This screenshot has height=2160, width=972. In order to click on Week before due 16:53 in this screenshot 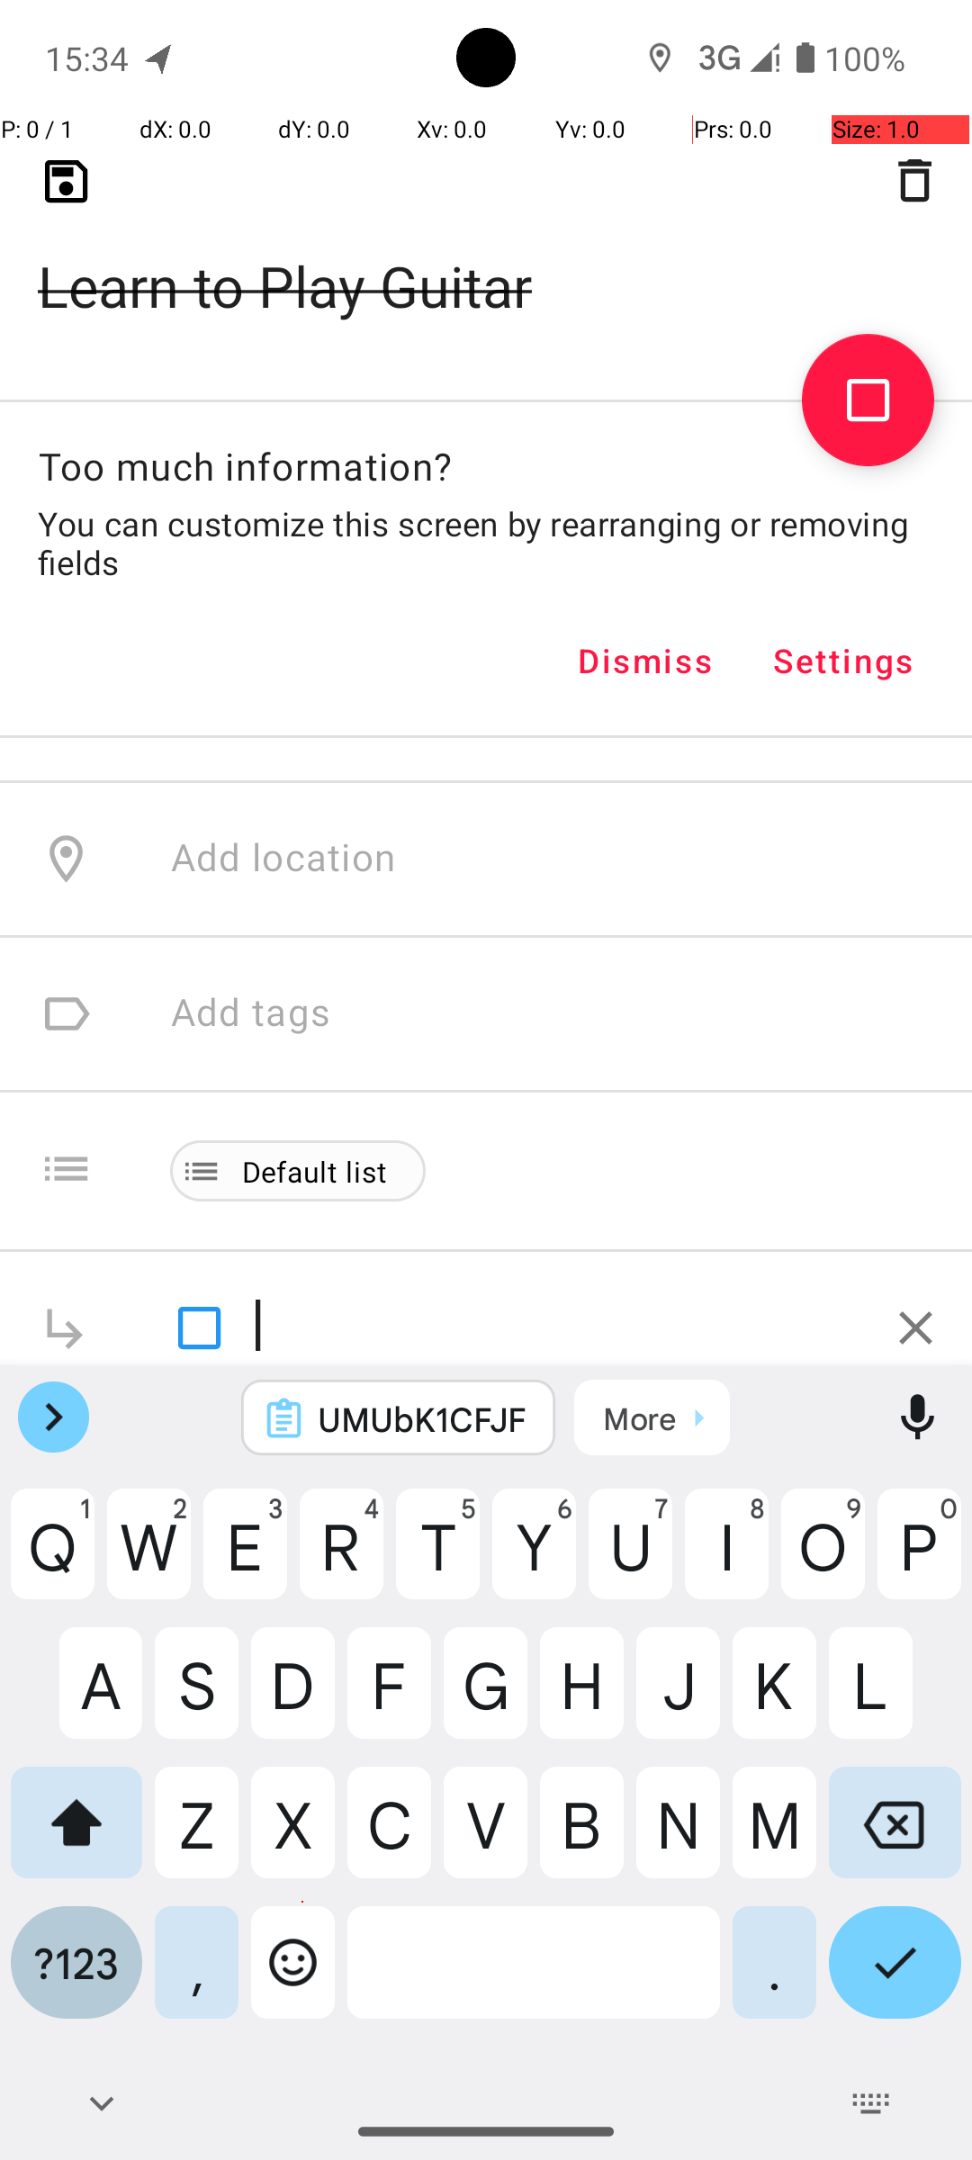, I will do `click(375, 239)`.